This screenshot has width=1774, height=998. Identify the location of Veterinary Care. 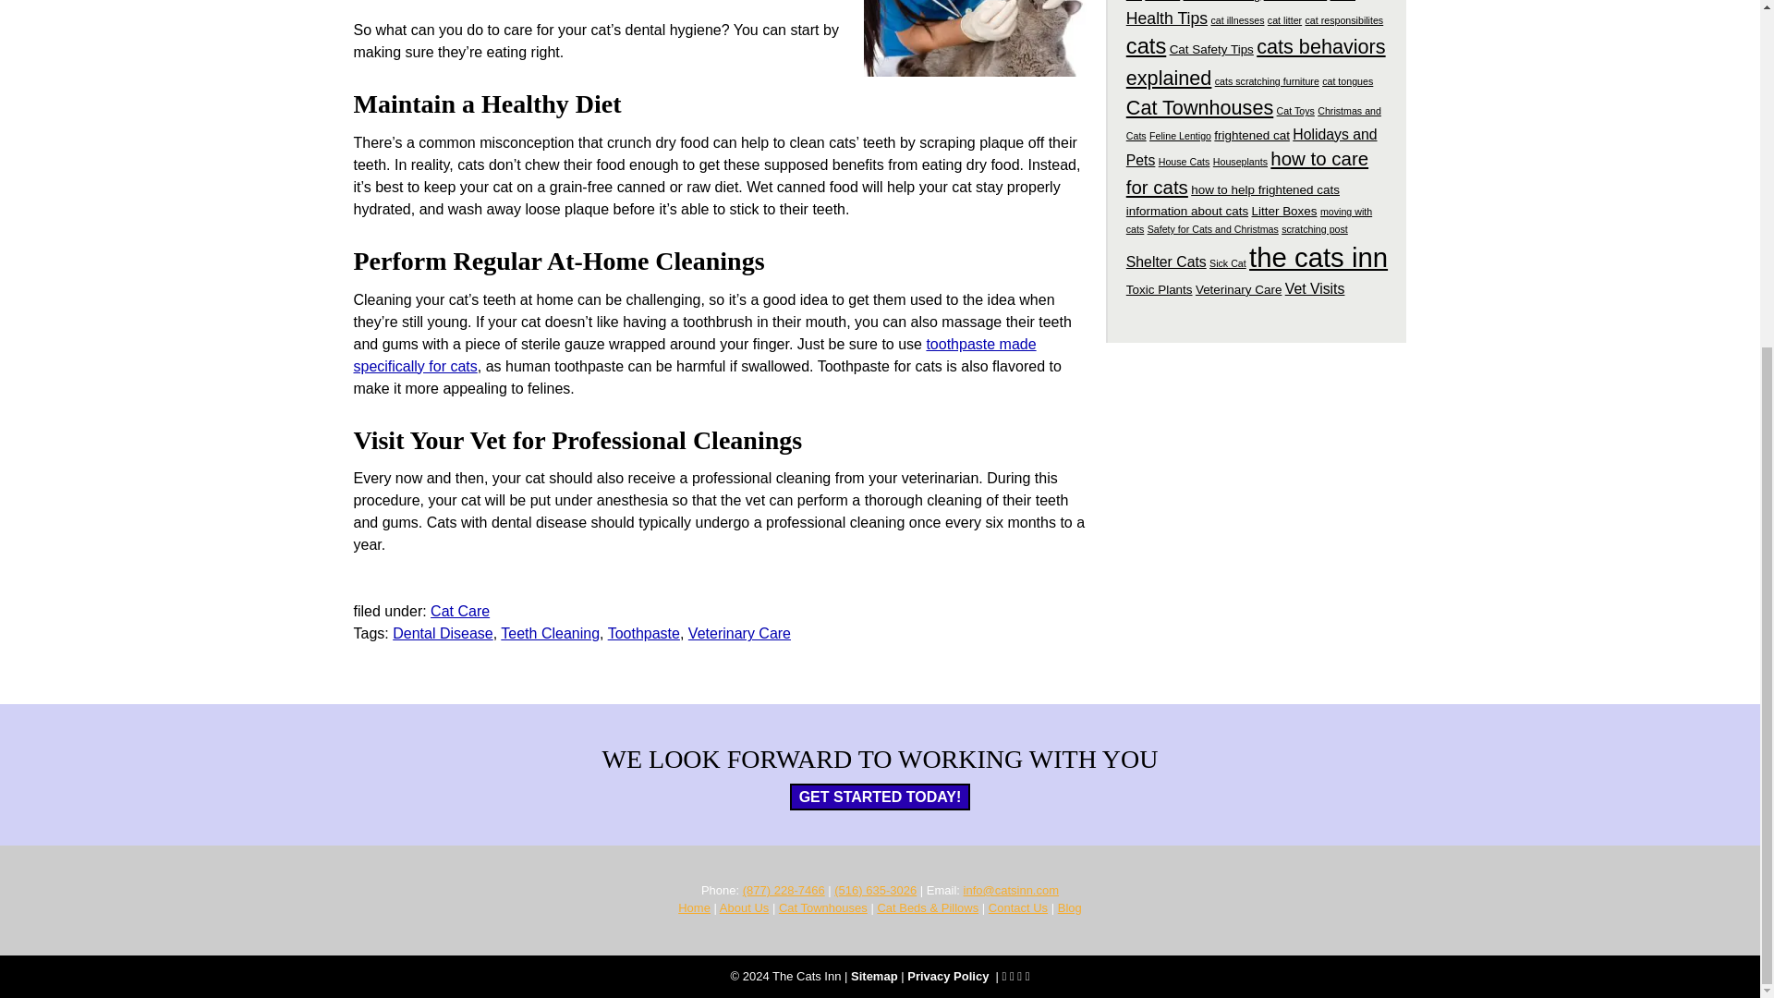
(739, 634).